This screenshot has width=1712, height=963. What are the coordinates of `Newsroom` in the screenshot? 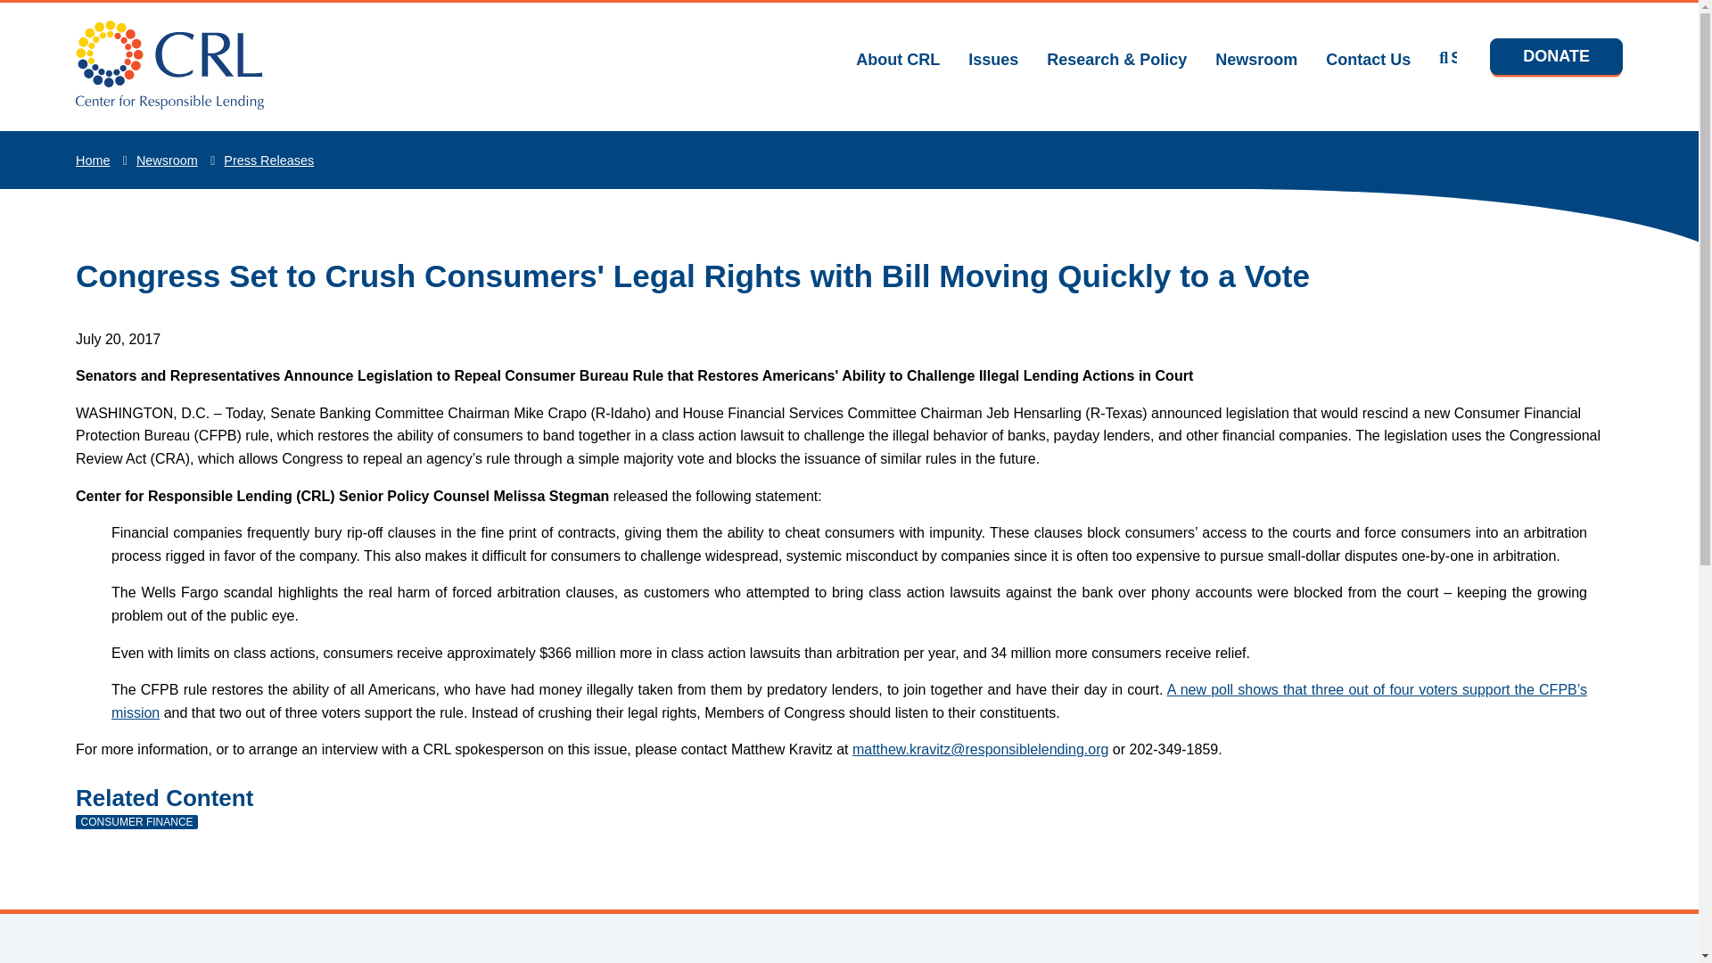 It's located at (1256, 59).